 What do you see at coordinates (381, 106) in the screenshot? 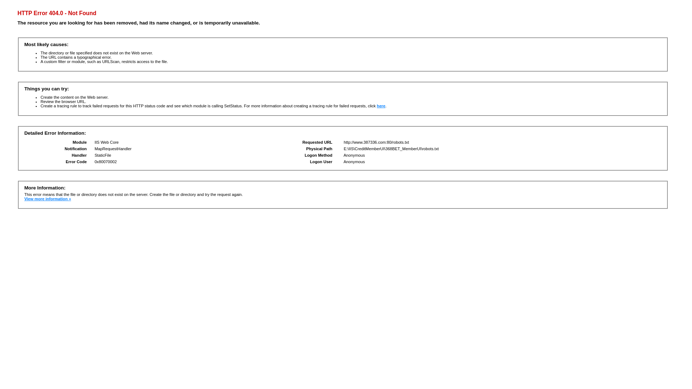
I see `here` at bounding box center [381, 106].